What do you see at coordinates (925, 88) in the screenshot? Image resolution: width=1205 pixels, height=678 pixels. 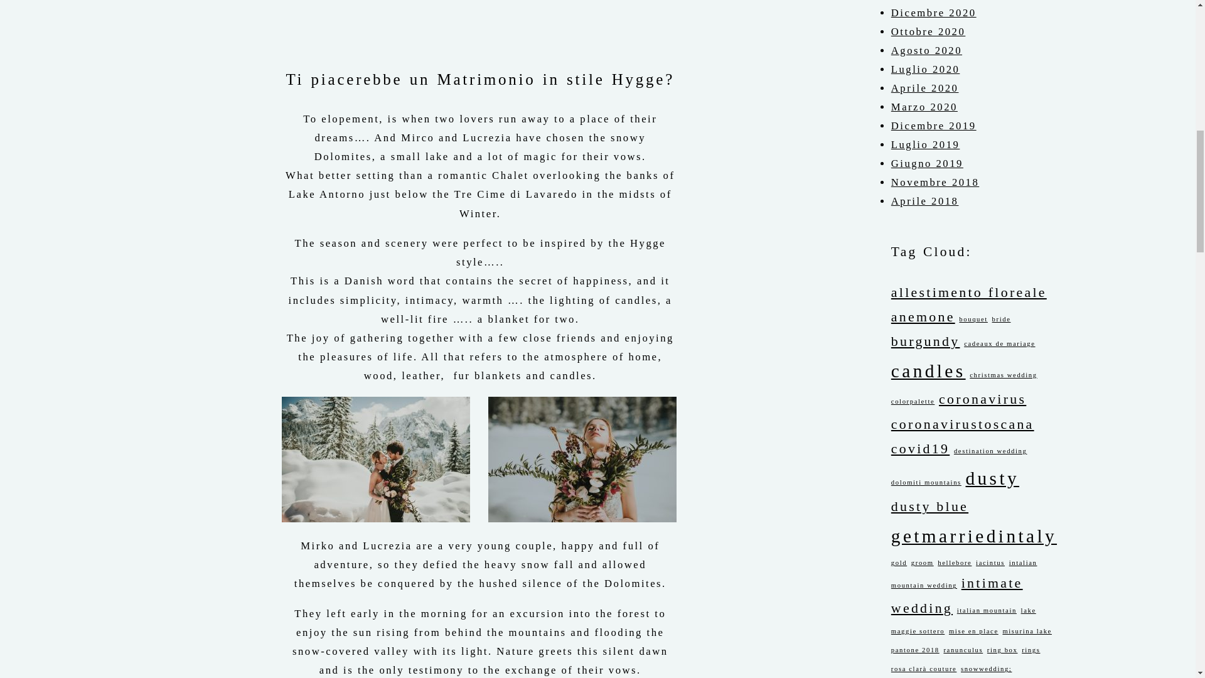 I see `Aprile 2020` at bounding box center [925, 88].